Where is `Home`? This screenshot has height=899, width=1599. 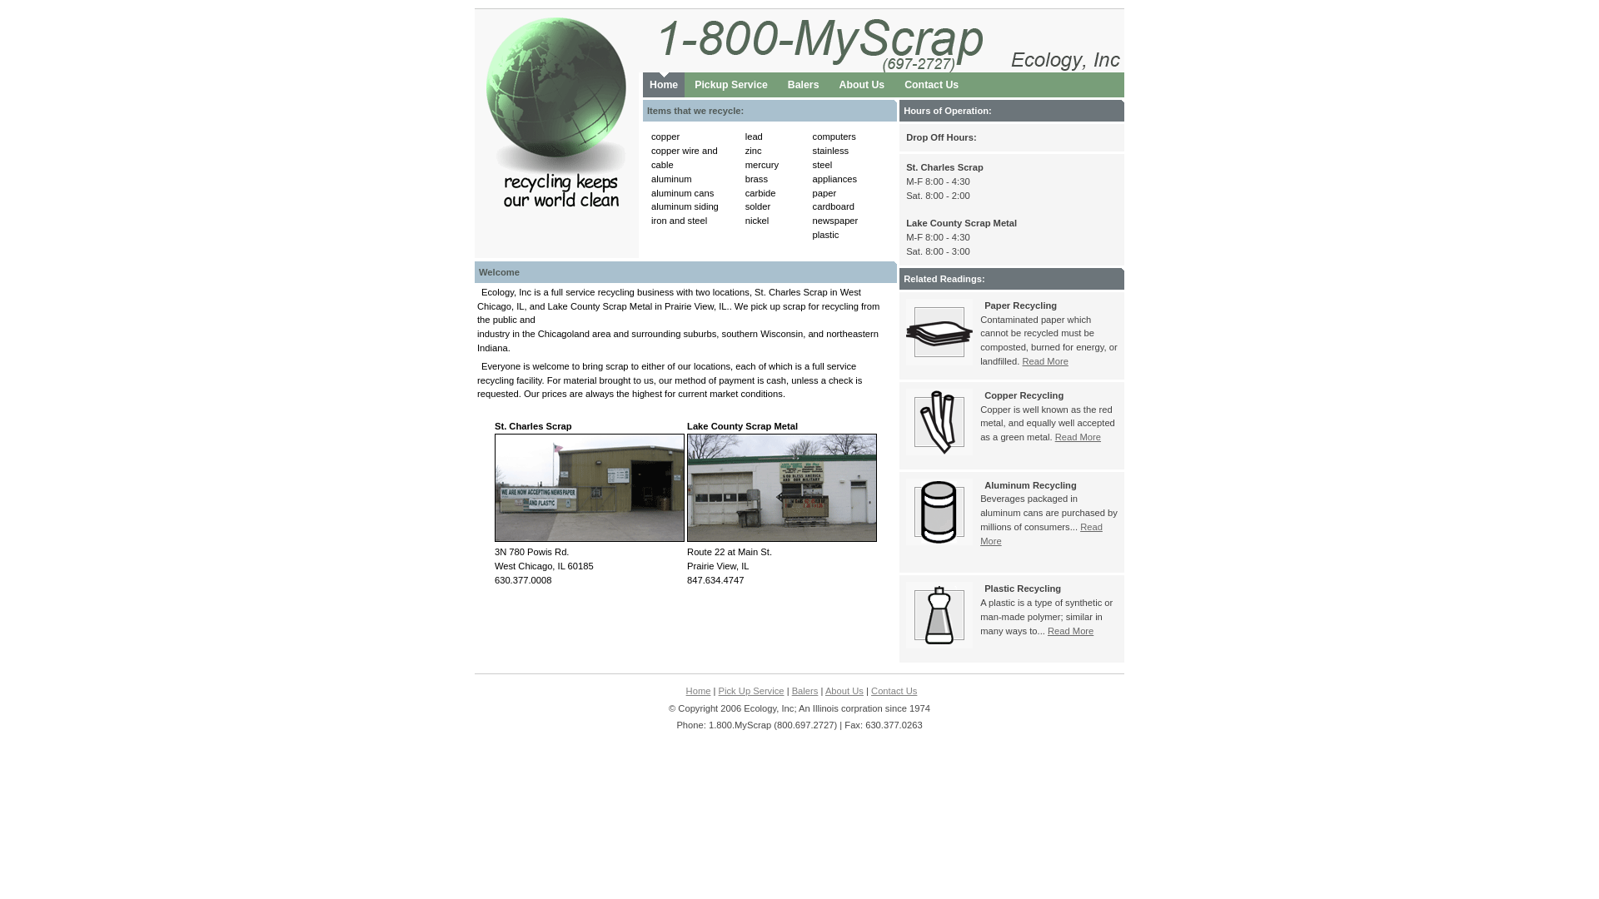
Home is located at coordinates (699, 691).